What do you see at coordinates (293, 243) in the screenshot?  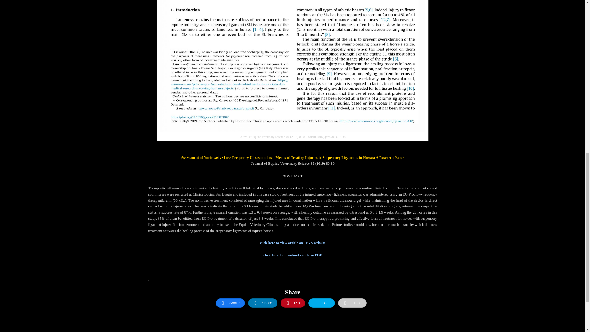 I see `click here to view article on JEVS website` at bounding box center [293, 243].